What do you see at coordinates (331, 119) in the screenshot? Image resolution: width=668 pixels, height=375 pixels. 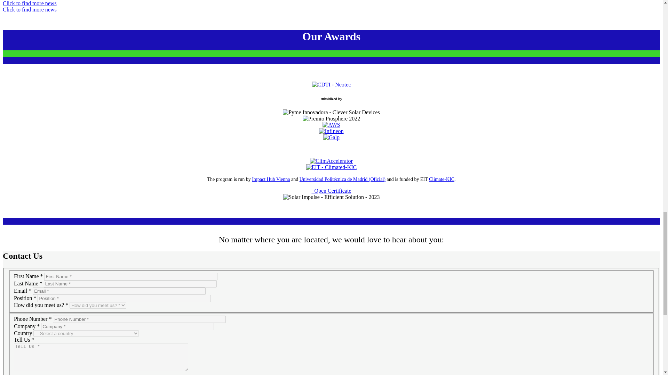 I see `Premio Piosphere 2022` at bounding box center [331, 119].